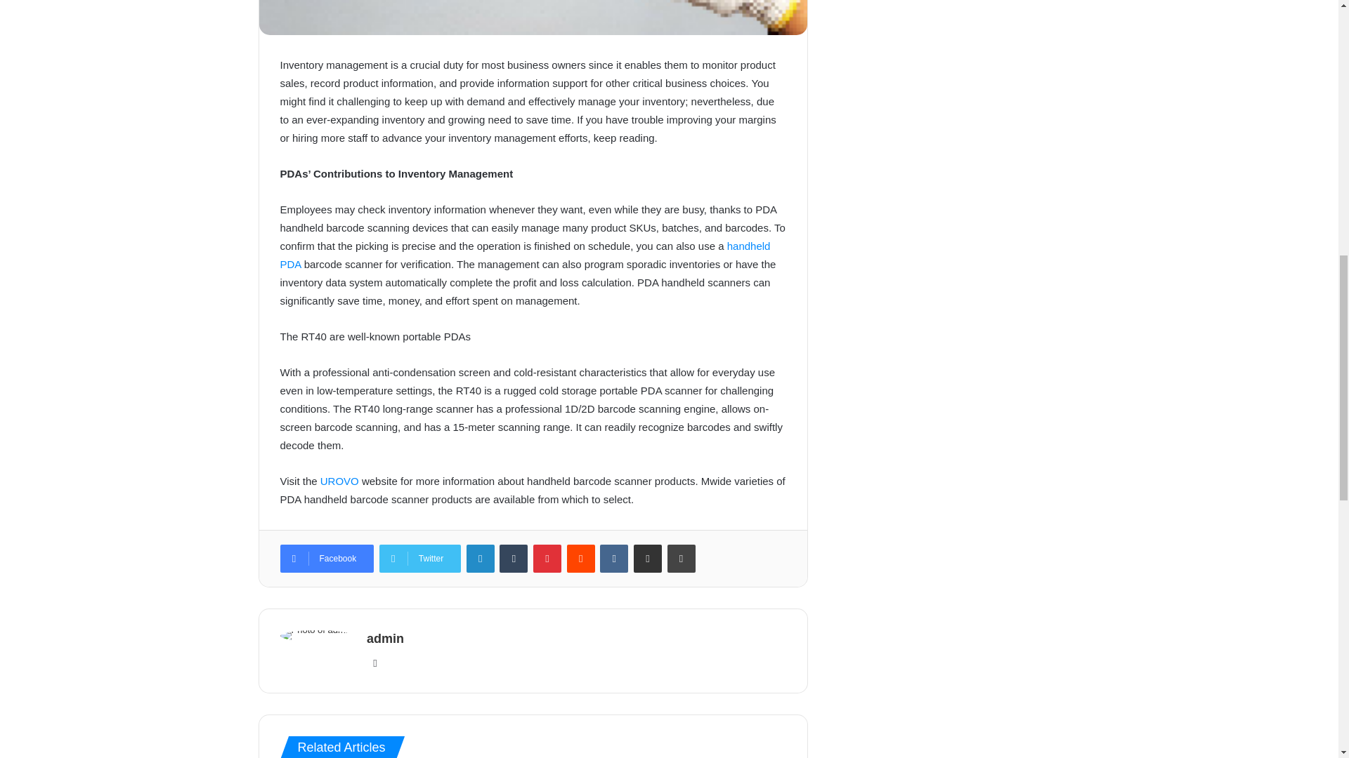  Describe the element at coordinates (326, 559) in the screenshot. I see `Facebook` at that location.